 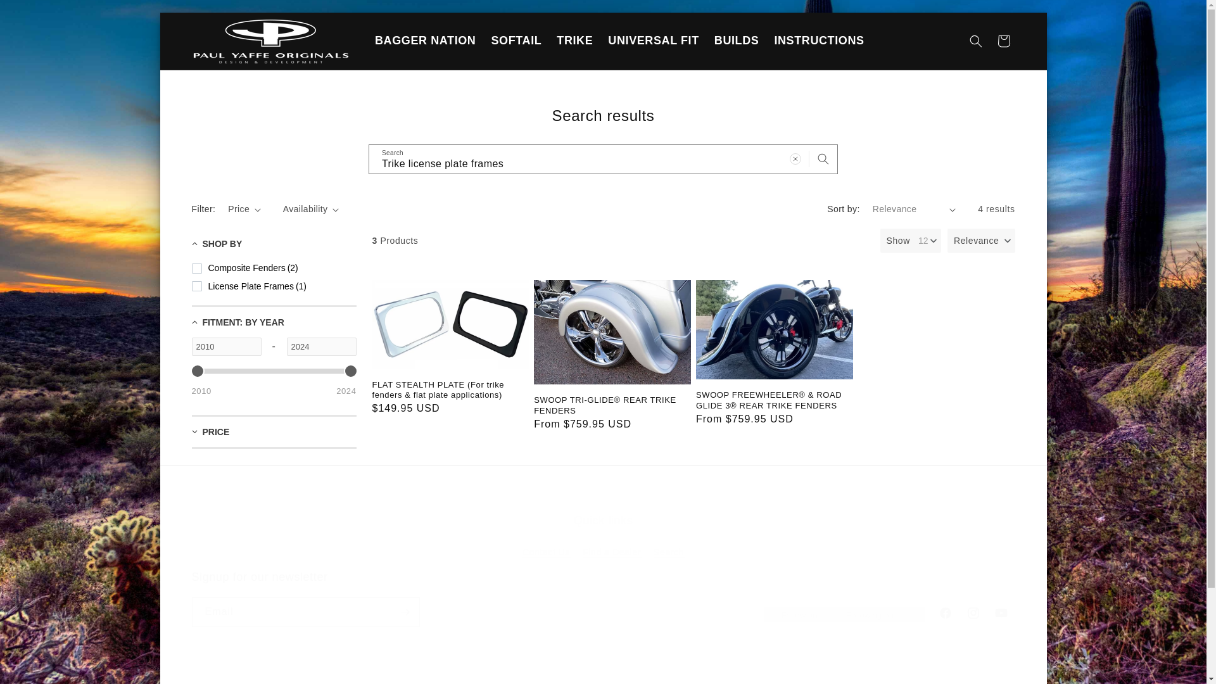 What do you see at coordinates (248, 286) in the screenshot?
I see `License Plate Frames` at bounding box center [248, 286].